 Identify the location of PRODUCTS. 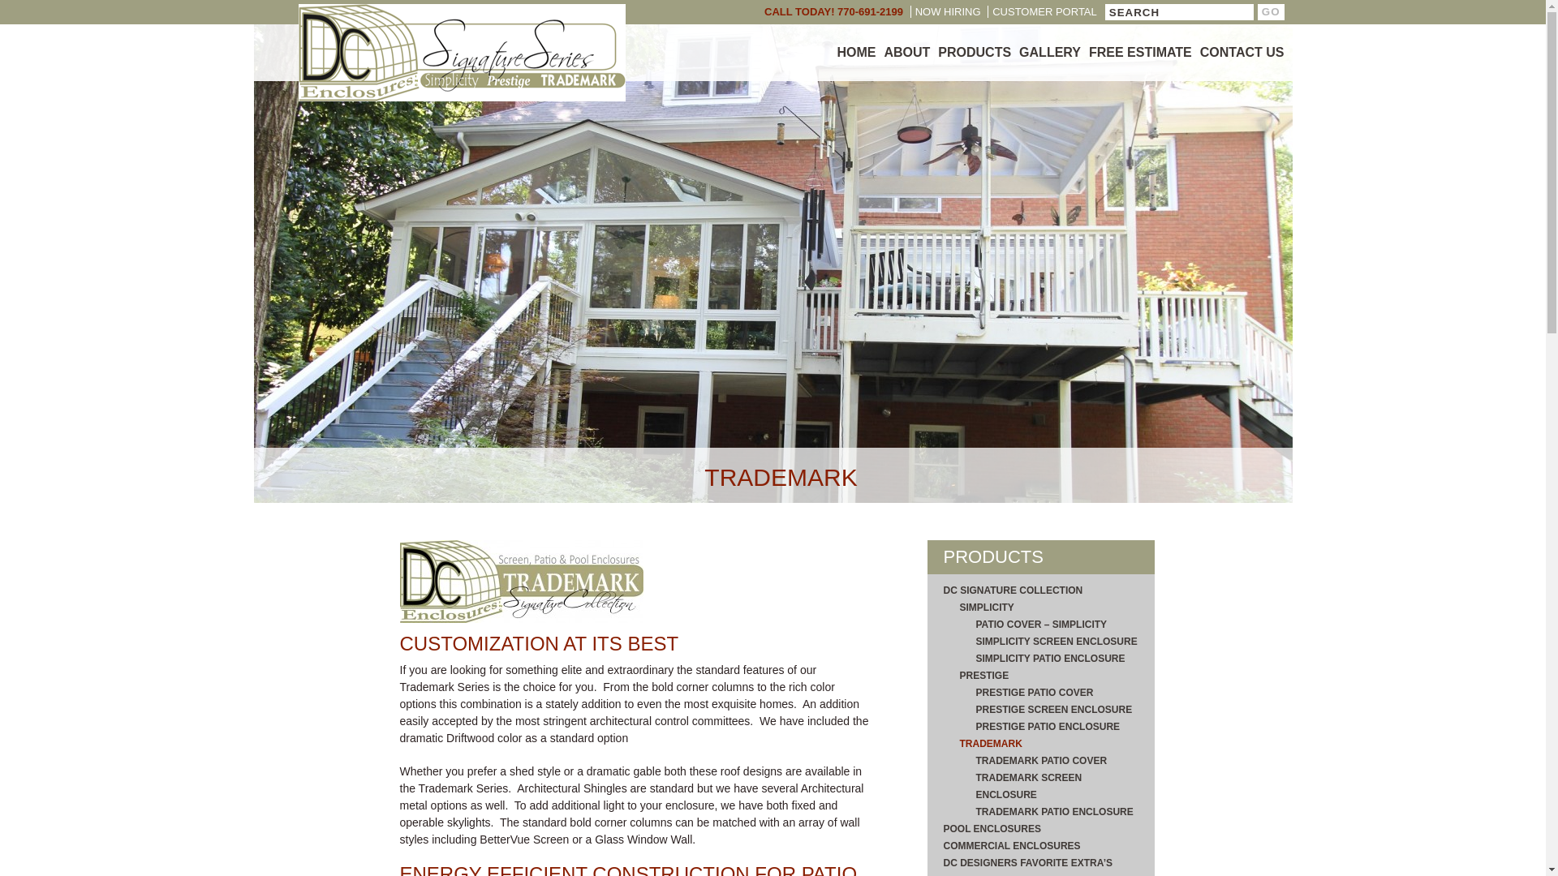
(974, 52).